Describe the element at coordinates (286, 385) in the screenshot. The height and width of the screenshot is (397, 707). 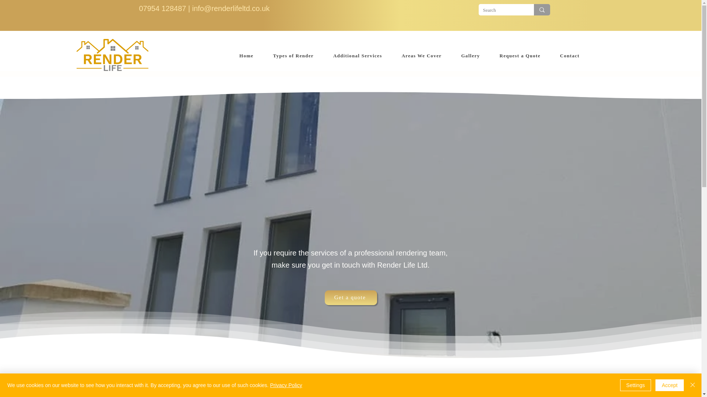
I see `Privacy Policy` at that location.